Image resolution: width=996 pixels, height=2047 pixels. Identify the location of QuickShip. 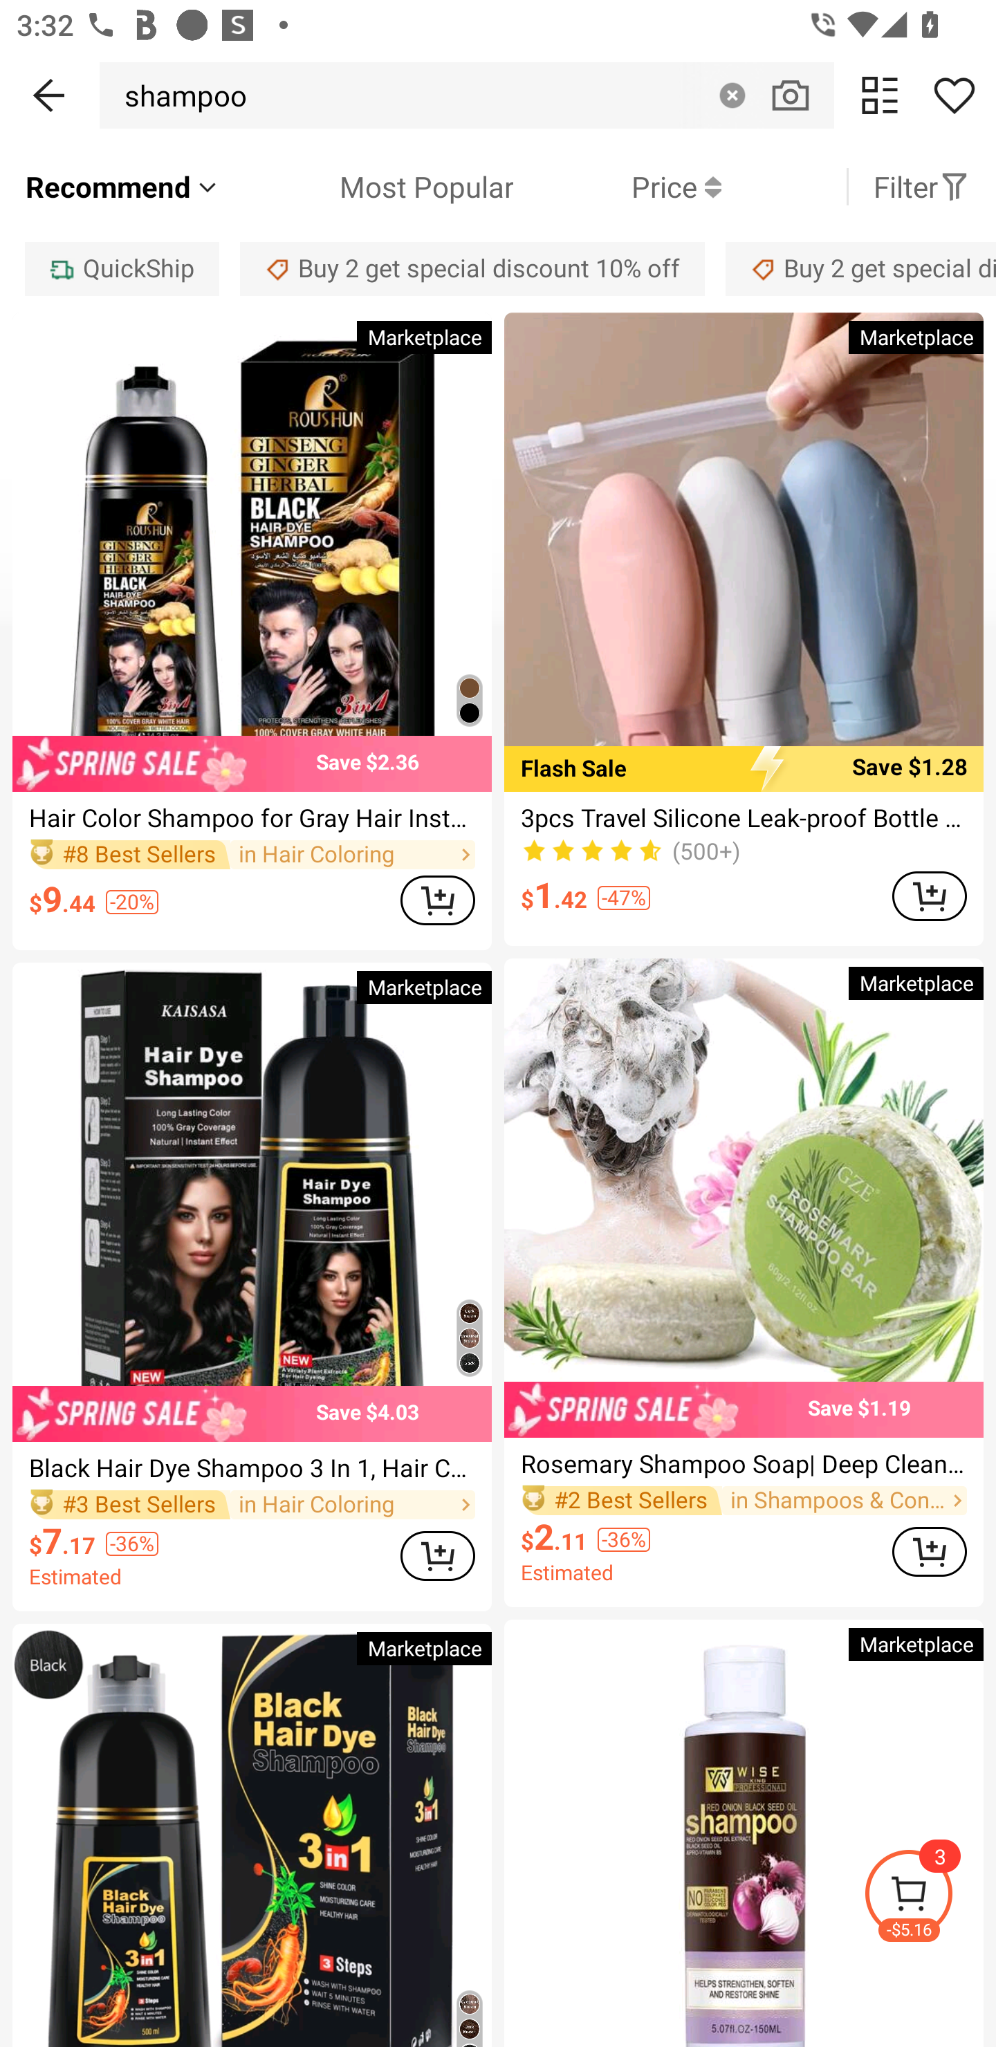
(122, 269).